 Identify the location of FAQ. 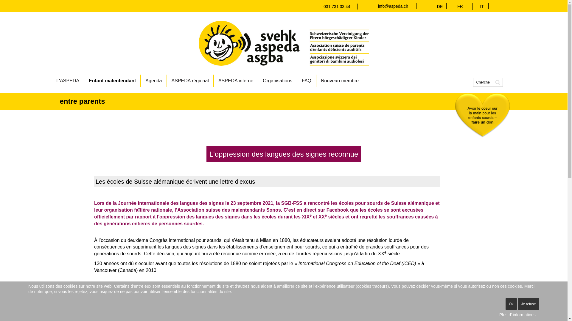
(307, 81).